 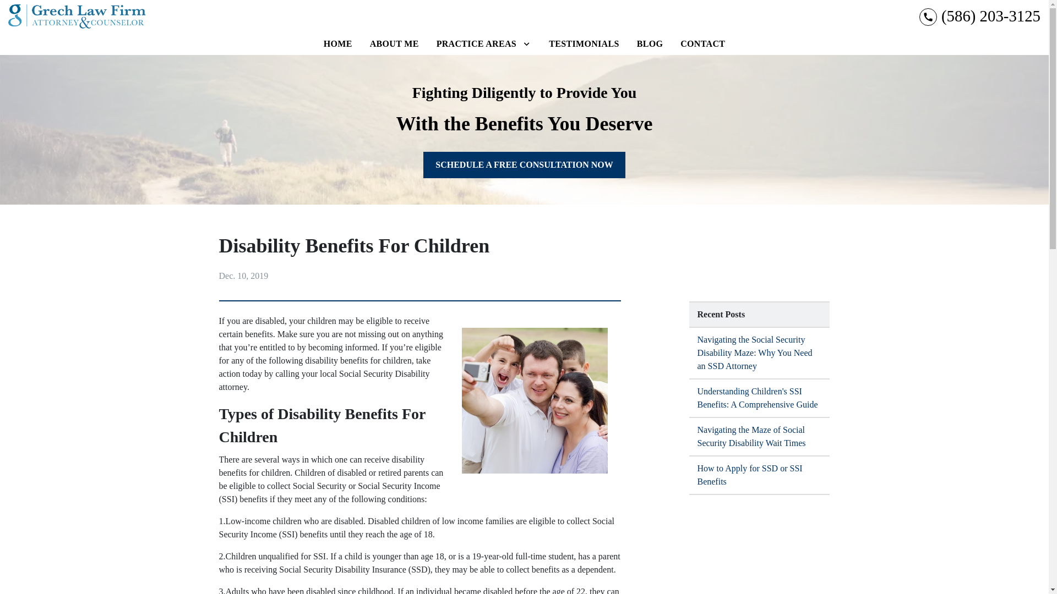 What do you see at coordinates (759, 475) in the screenshot?
I see `How to Apply for SSD or SSI Benefits` at bounding box center [759, 475].